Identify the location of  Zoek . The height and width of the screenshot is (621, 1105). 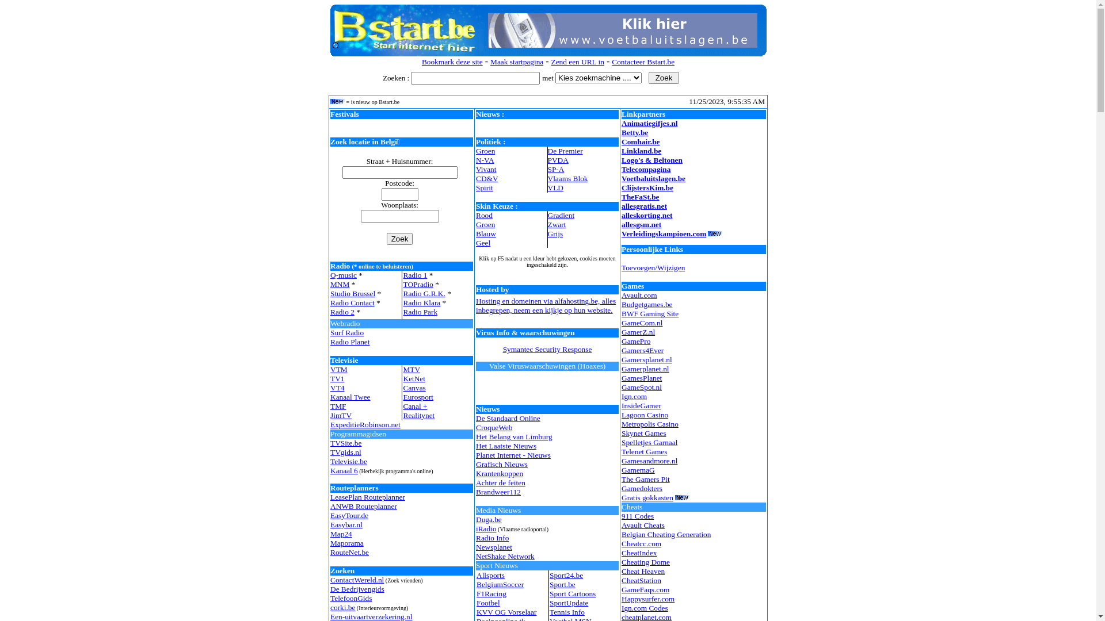
(664, 78).